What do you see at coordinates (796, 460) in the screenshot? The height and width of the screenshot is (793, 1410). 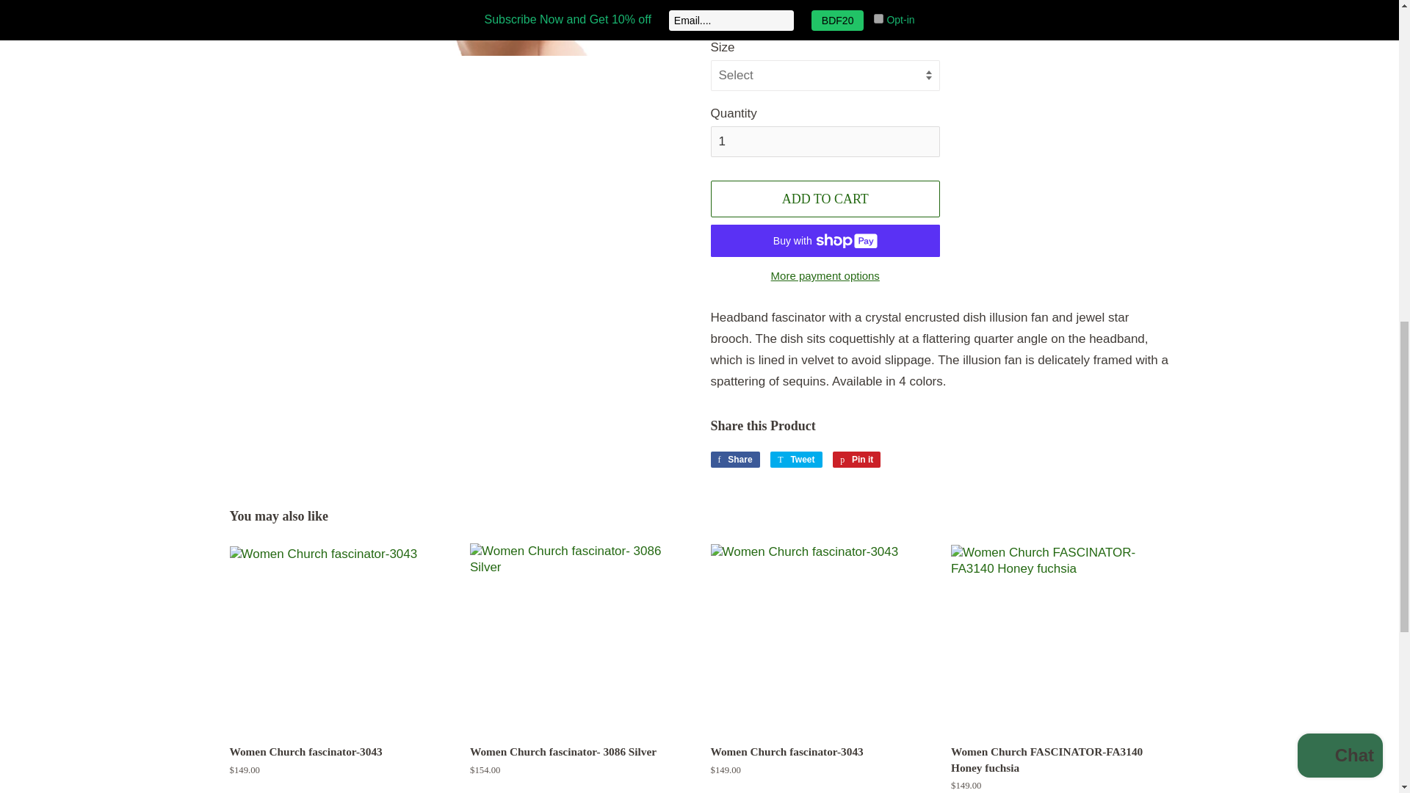 I see `Tweet on Twitter` at bounding box center [796, 460].